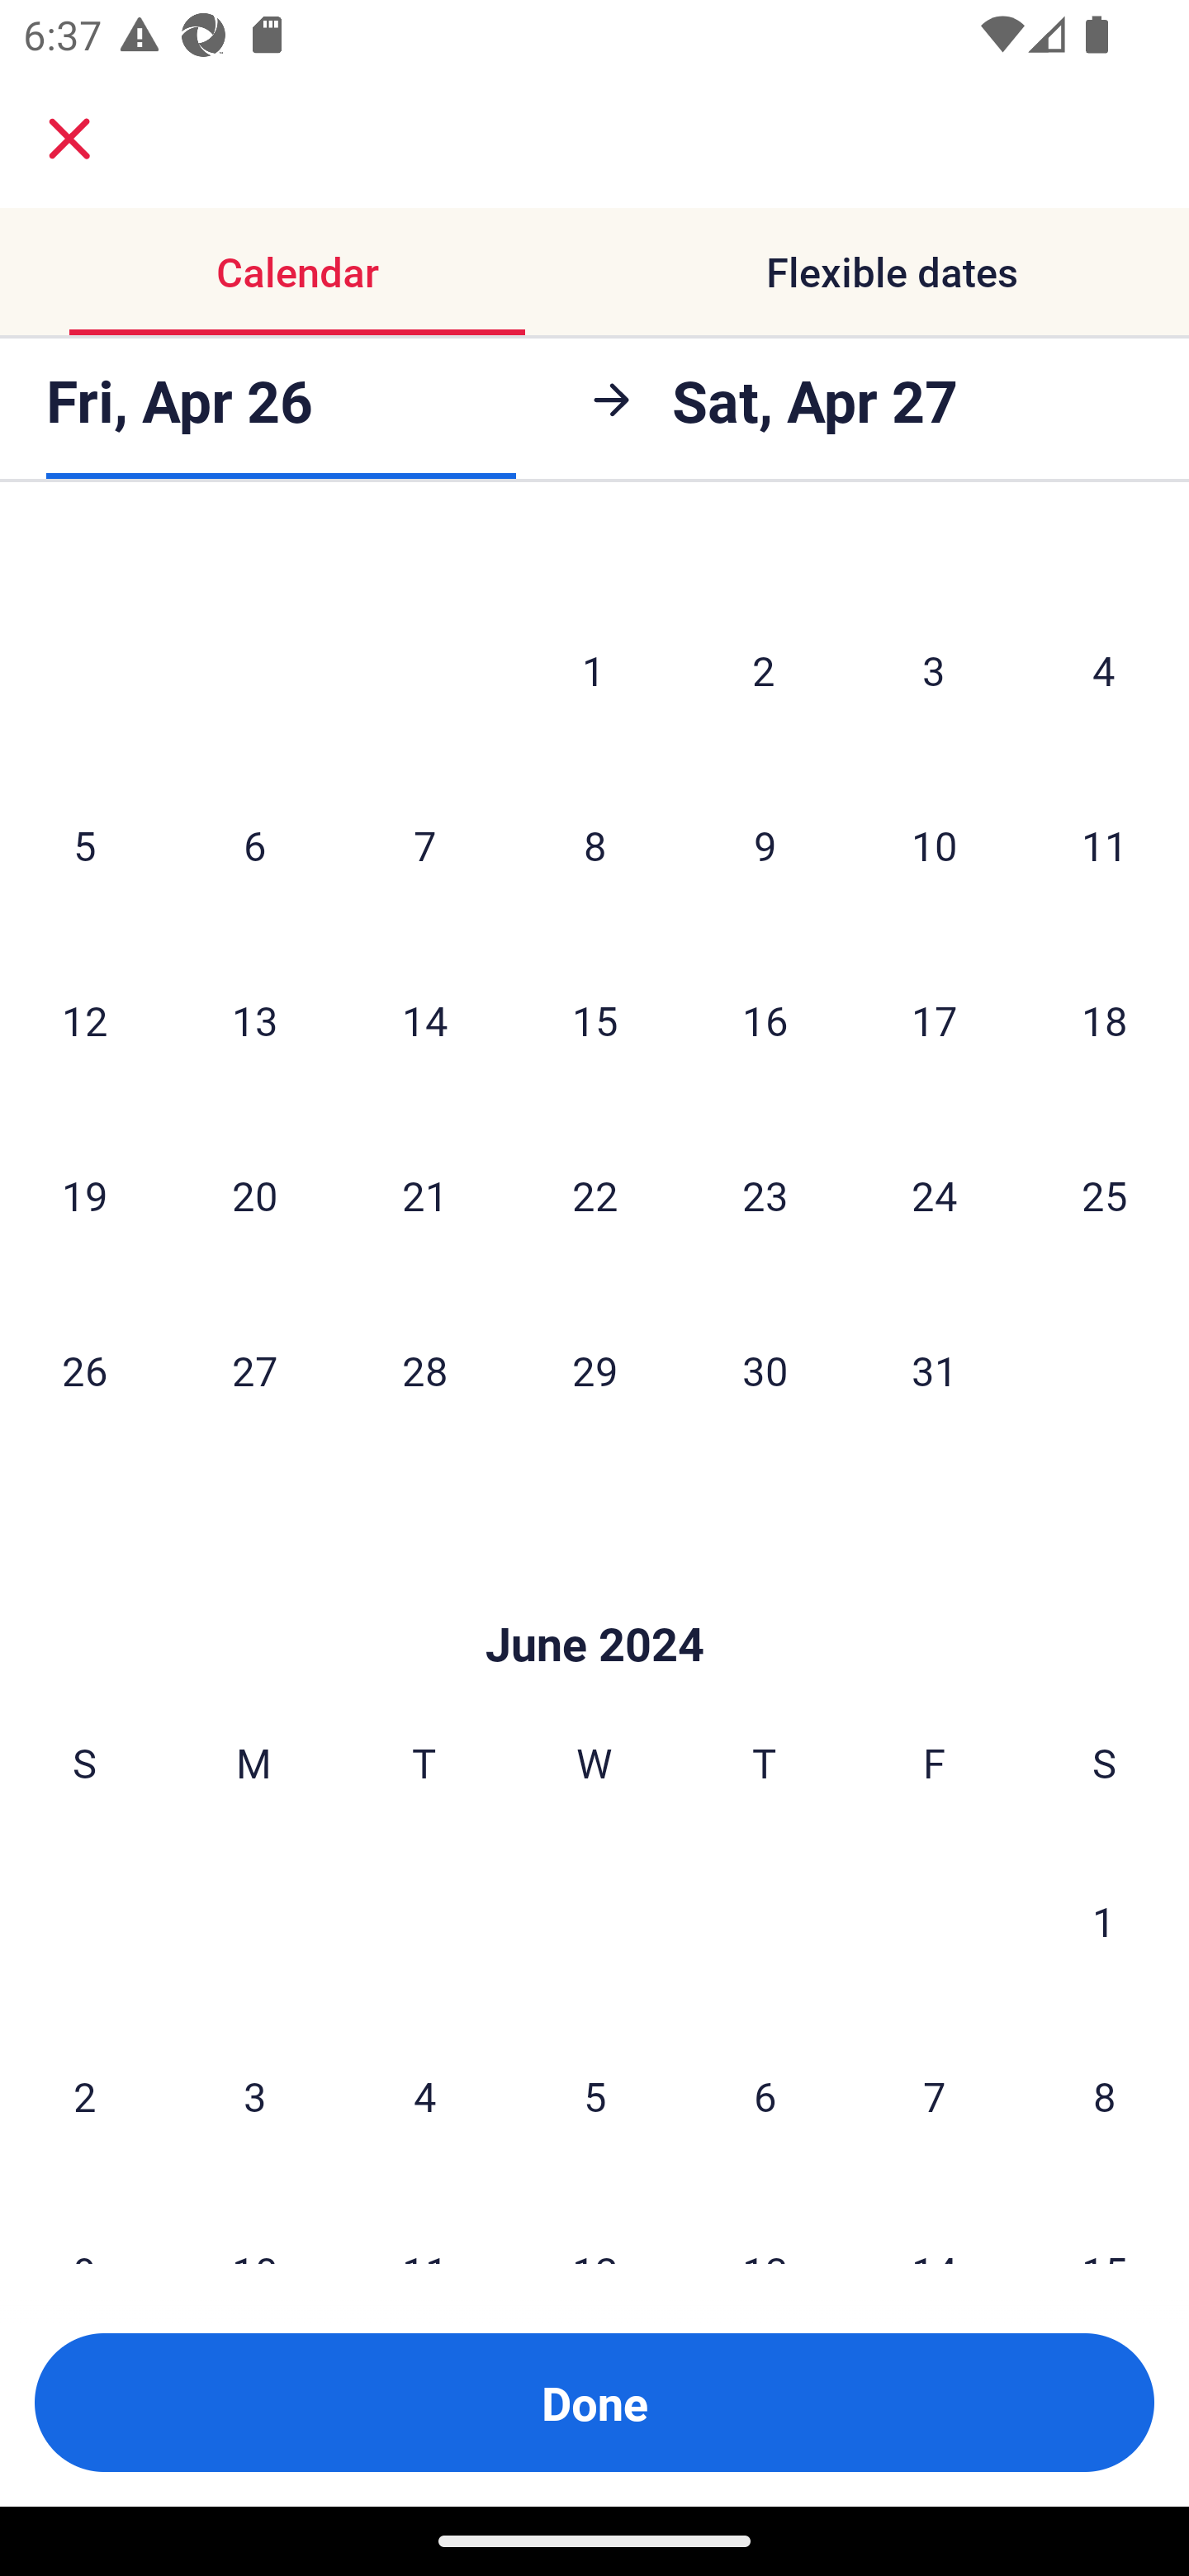  I want to click on close., so click(69, 139).